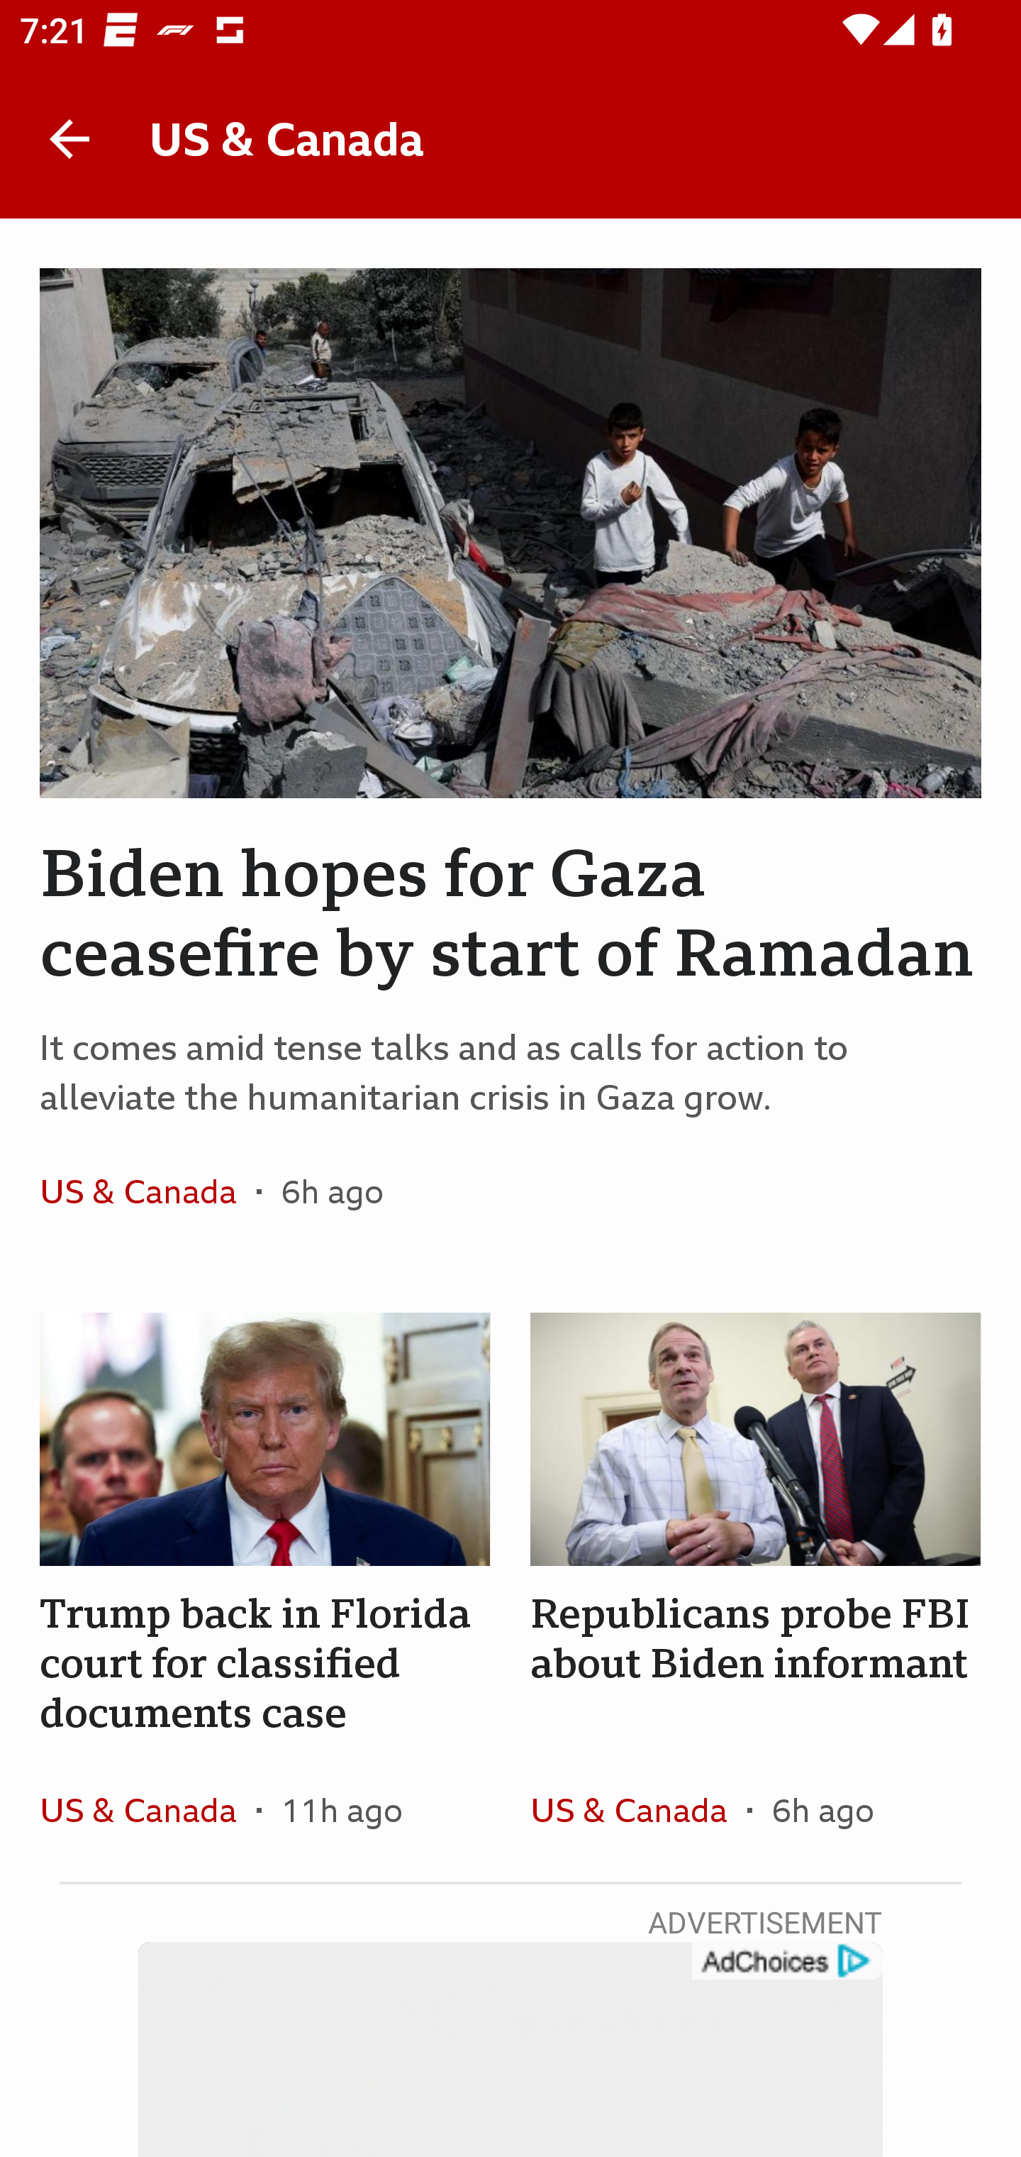  I want to click on US & Canada In the section US & Canada, so click(147, 1191).